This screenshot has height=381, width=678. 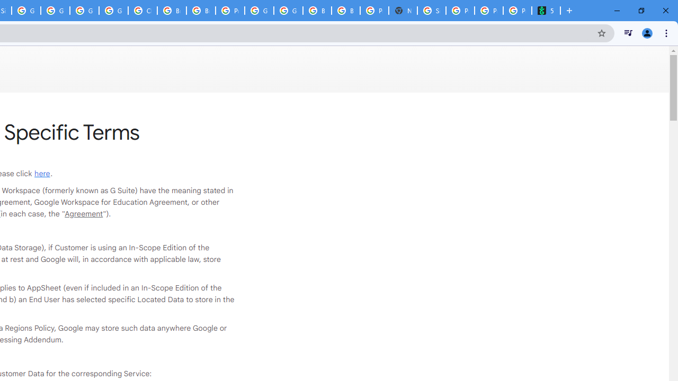 What do you see at coordinates (260, 11) in the screenshot?
I see `Google Cloud Platform` at bounding box center [260, 11].